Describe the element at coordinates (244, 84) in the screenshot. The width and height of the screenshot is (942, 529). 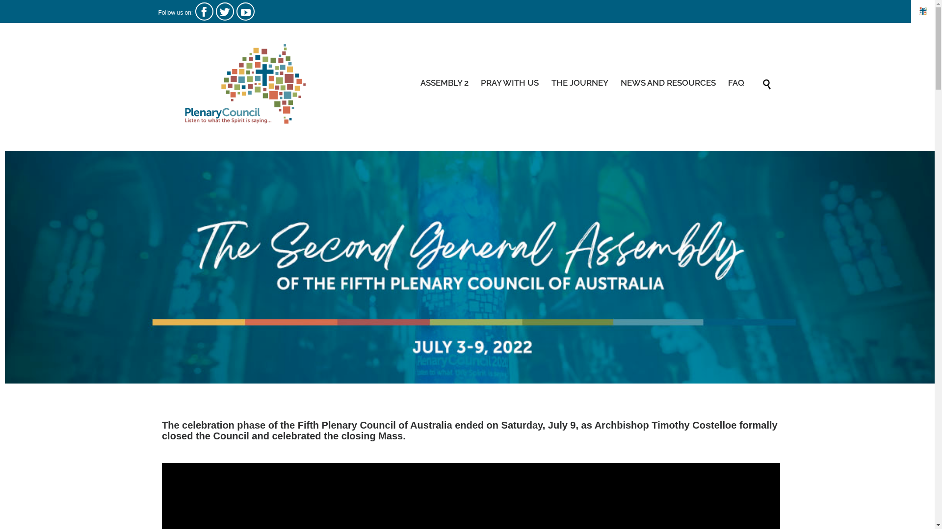
I see `Plenary Council` at that location.